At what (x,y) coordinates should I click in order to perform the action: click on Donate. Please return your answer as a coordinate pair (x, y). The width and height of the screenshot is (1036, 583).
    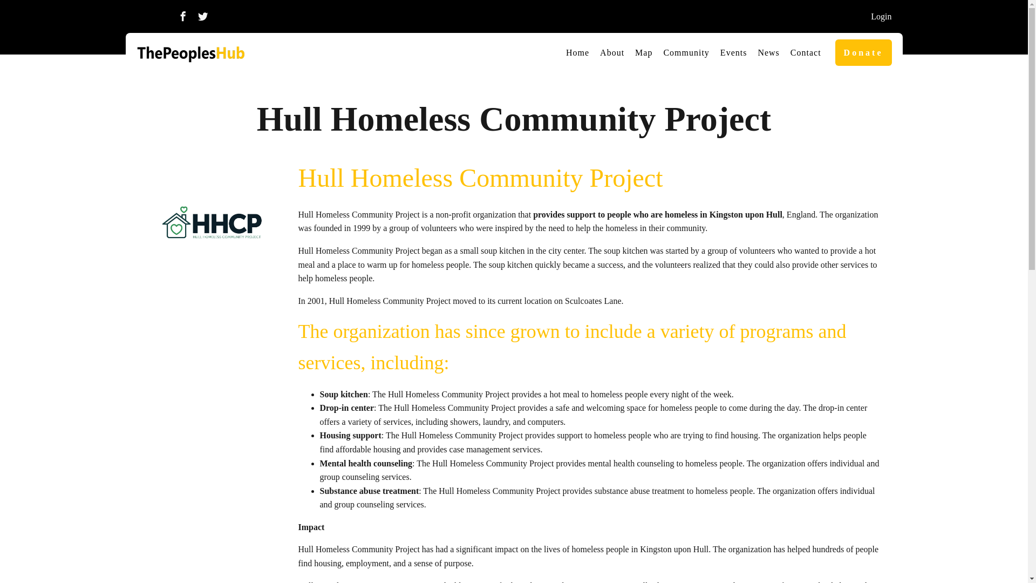
    Looking at the image, I should click on (863, 53).